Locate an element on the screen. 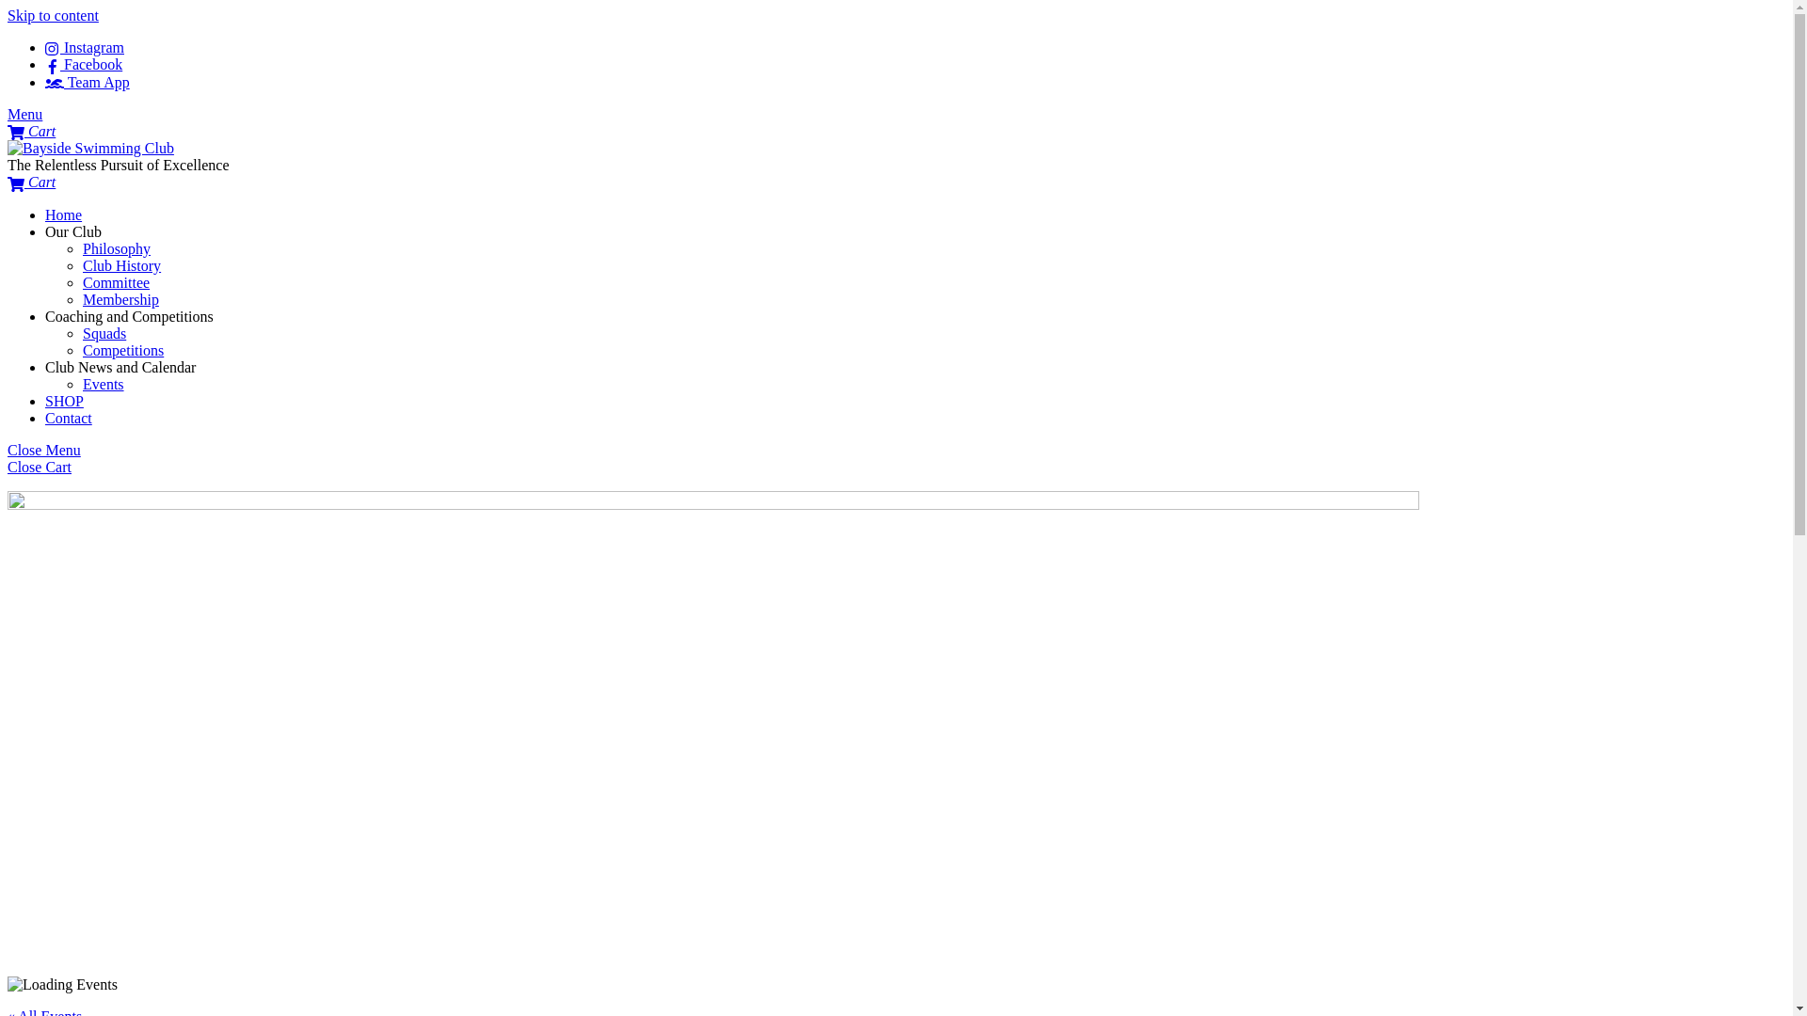 This screenshot has height=1016, width=1807. Cart is located at coordinates (32, 183).